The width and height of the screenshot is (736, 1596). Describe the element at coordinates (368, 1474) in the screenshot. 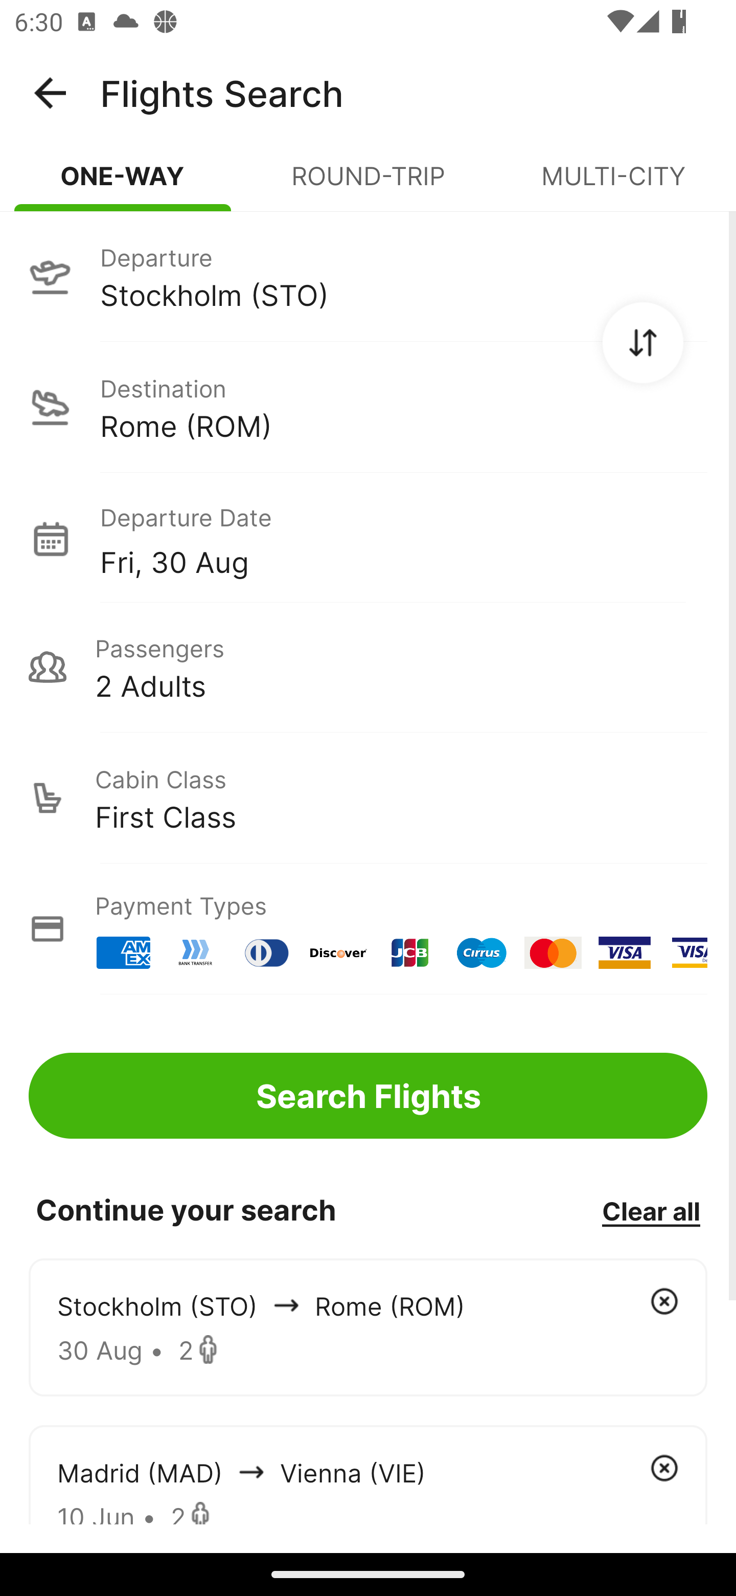

I see `Madrid (MAD)  arrowIcon  Vienna (VIE) 10 Jun •  2 ` at that location.